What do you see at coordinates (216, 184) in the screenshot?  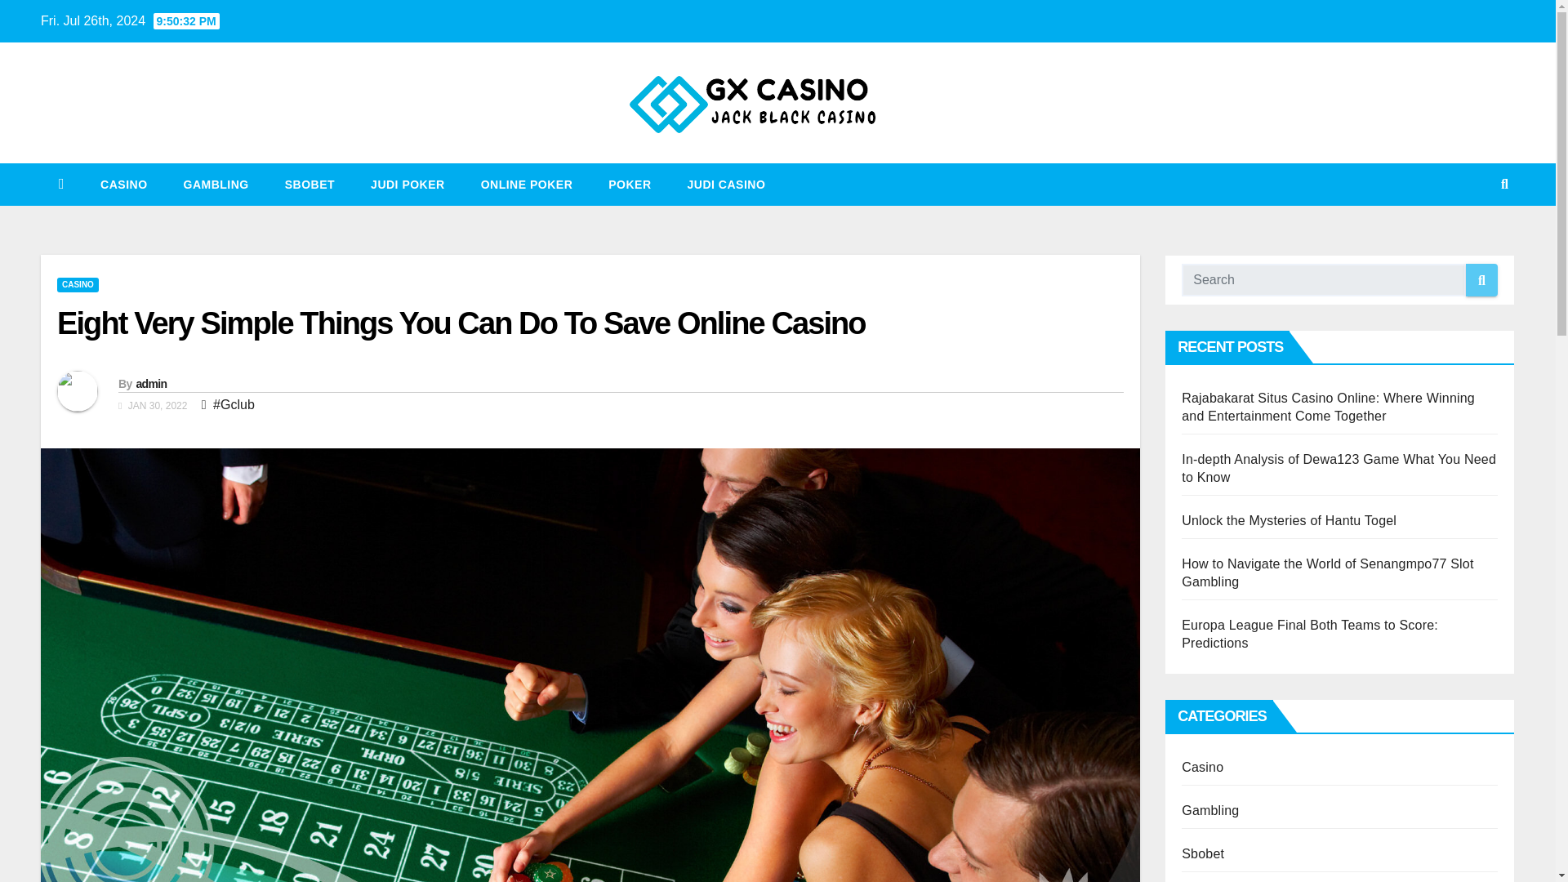 I see `Gambling` at bounding box center [216, 184].